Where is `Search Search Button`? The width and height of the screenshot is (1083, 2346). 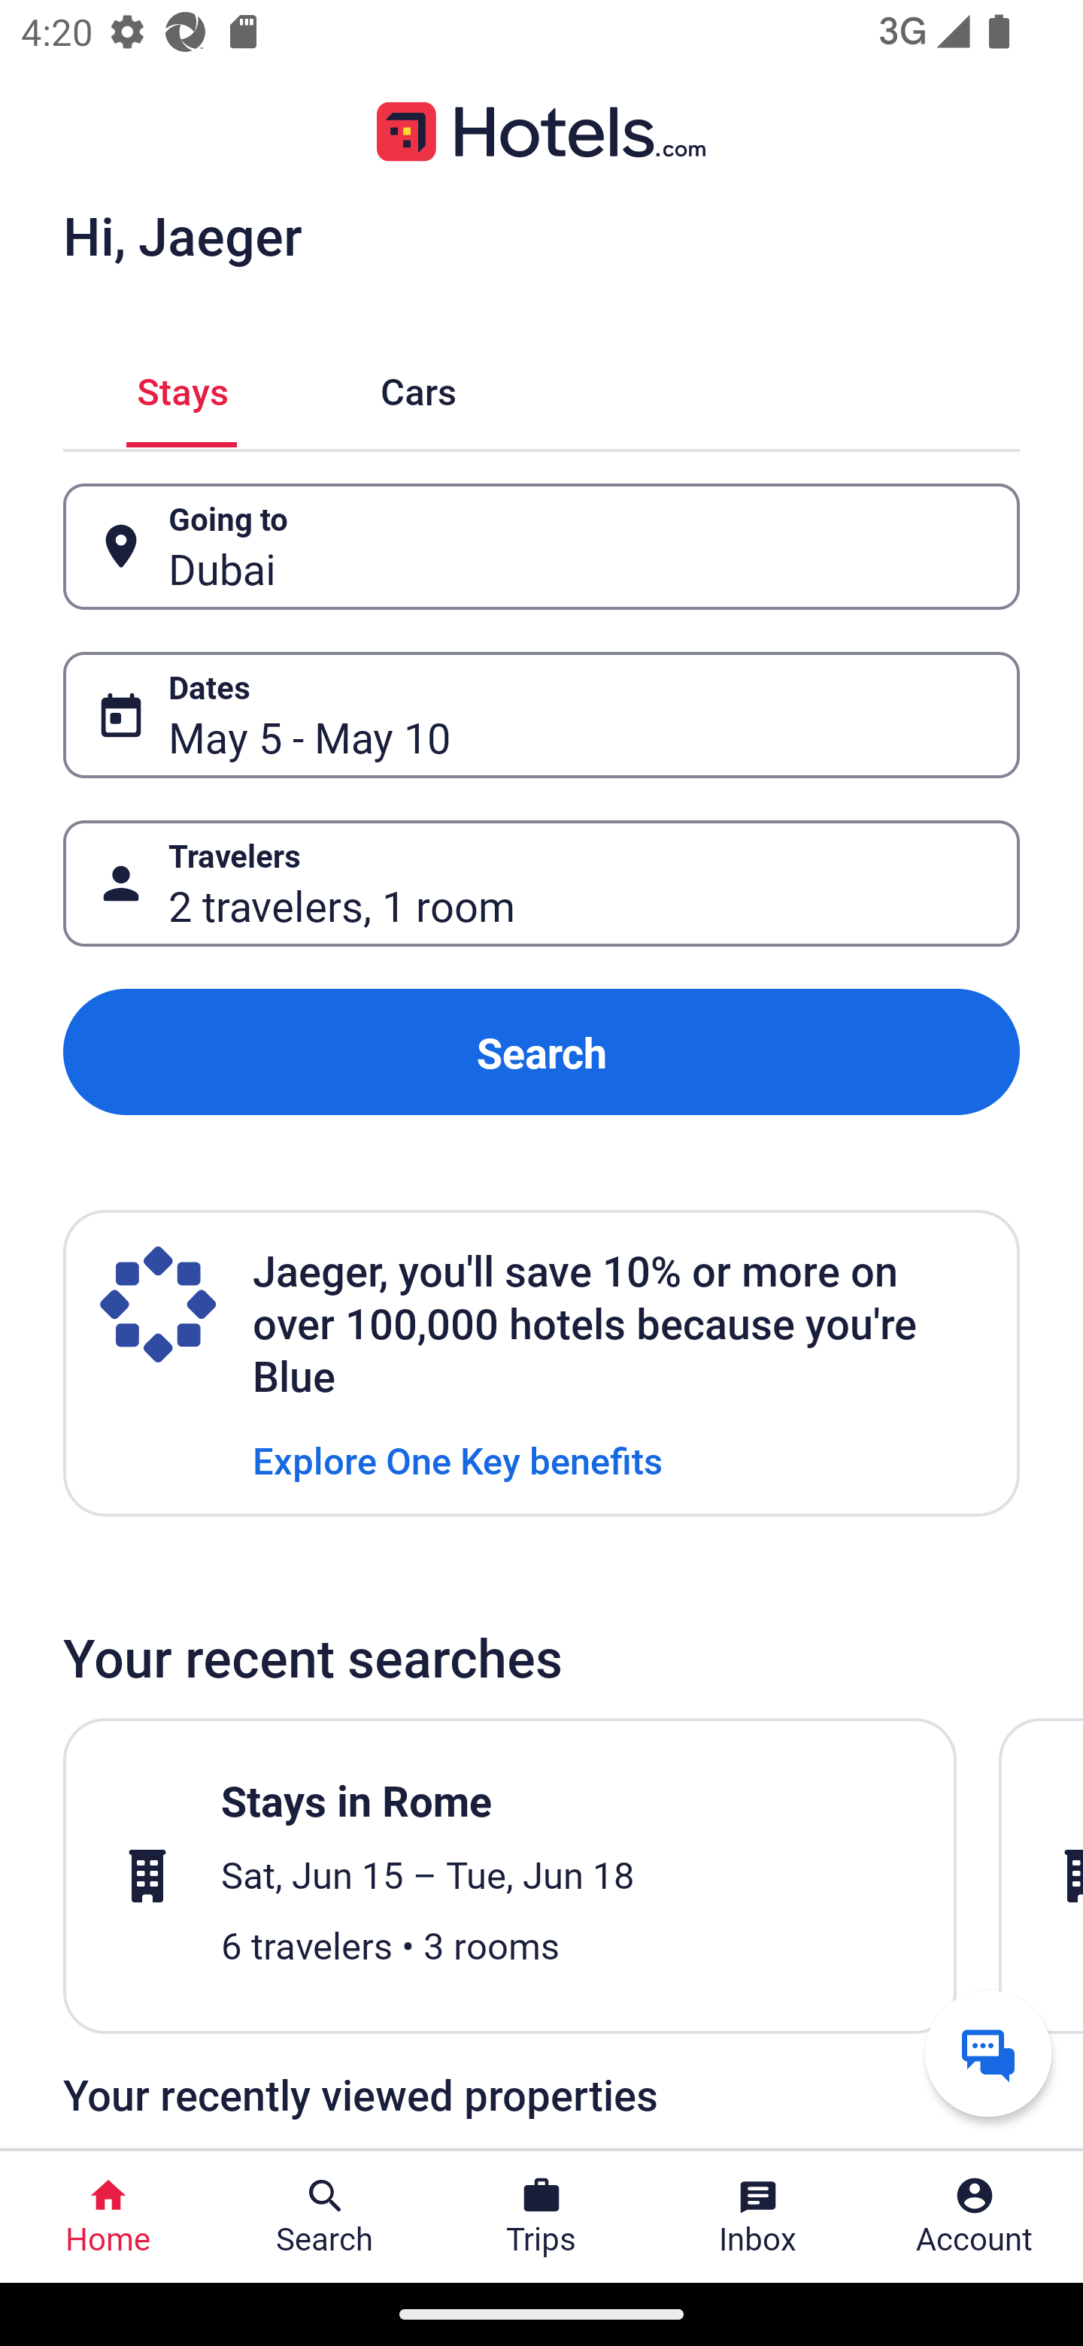 Search Search Button is located at coordinates (325, 2217).